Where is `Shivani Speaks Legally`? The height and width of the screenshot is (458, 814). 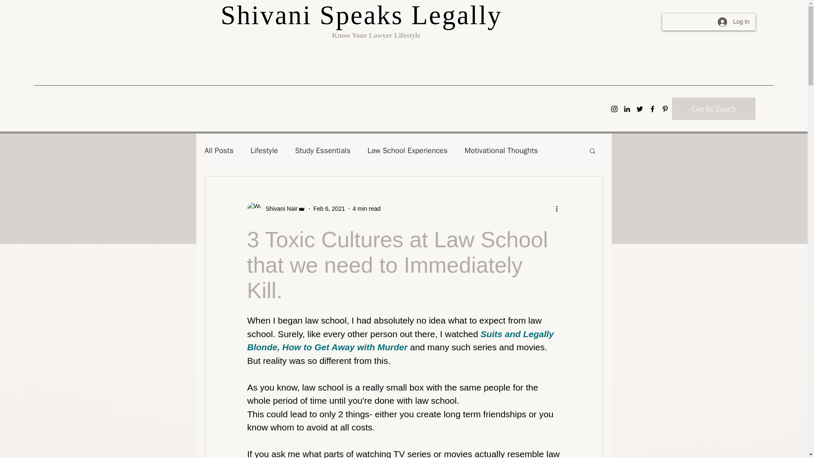
Shivani Speaks Legally is located at coordinates (361, 15).